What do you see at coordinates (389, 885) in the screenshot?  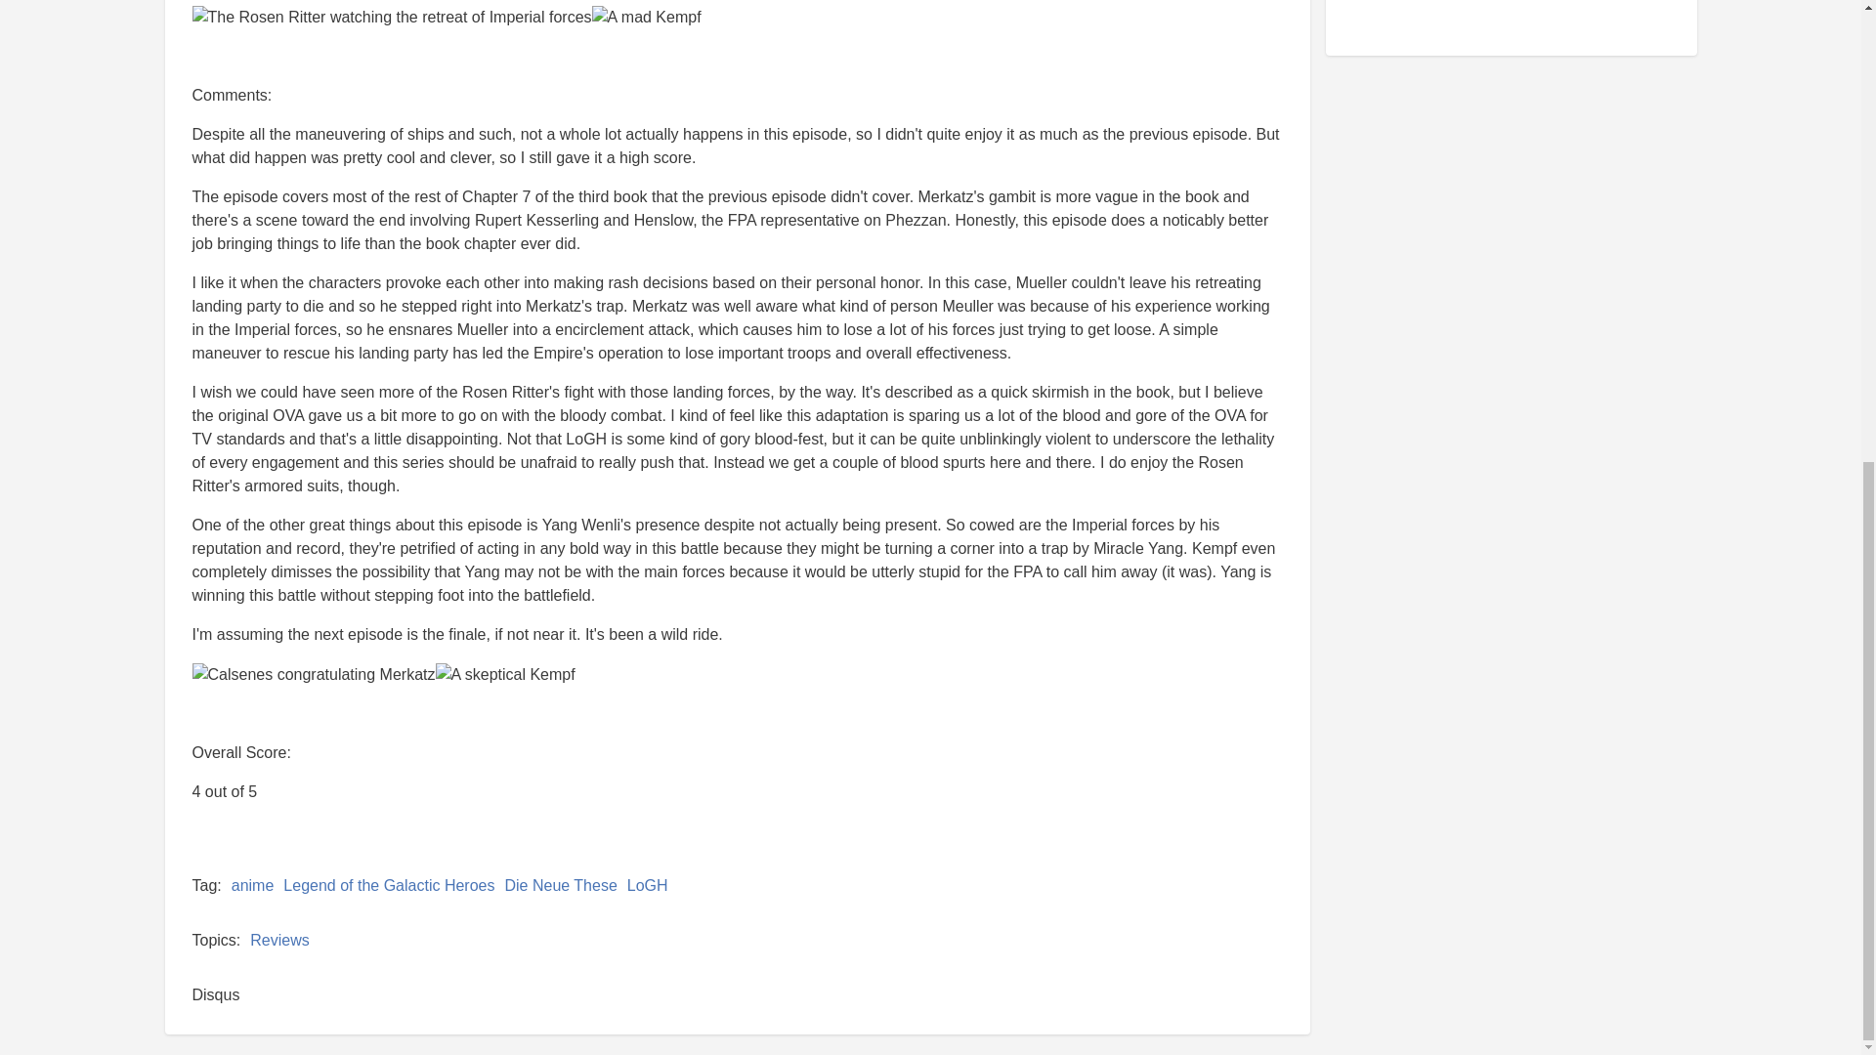 I see `Legend of the Galactic Heroes` at bounding box center [389, 885].